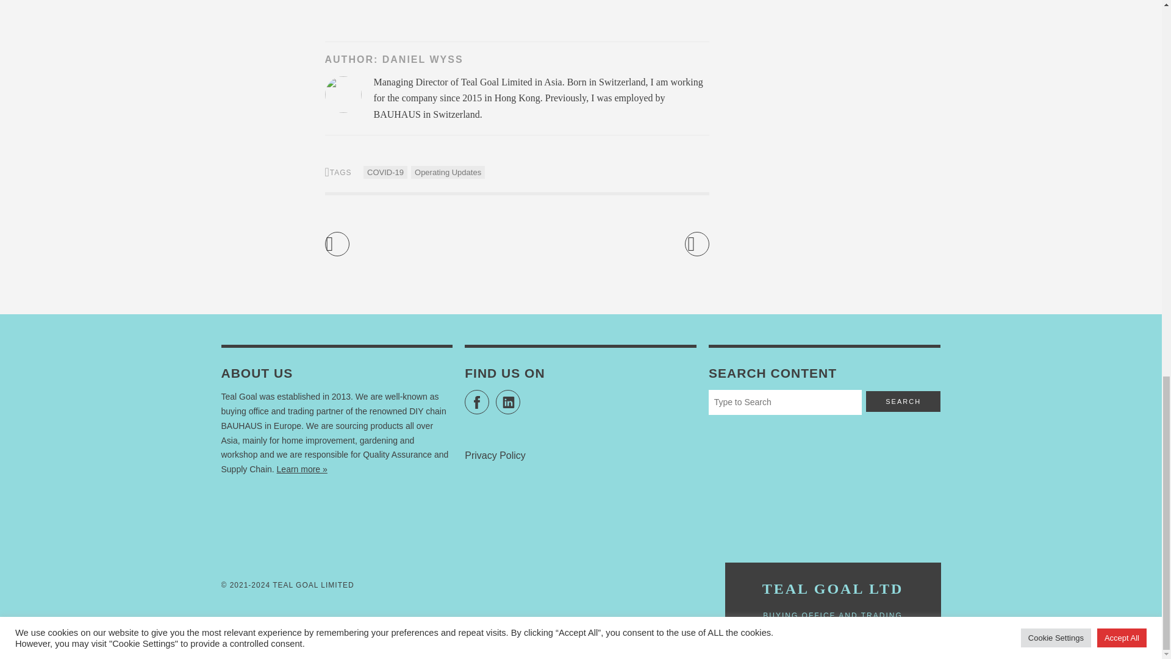  Describe the element at coordinates (385, 172) in the screenshot. I see `COVID-19` at that location.